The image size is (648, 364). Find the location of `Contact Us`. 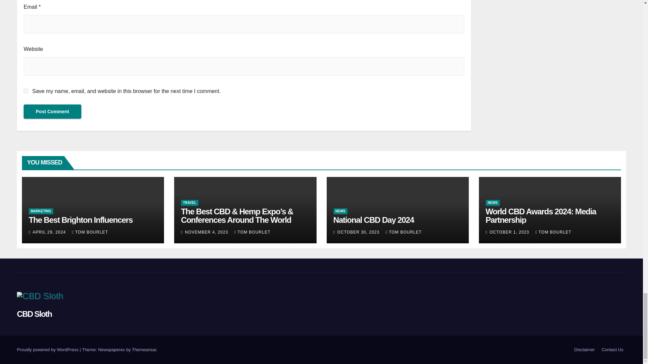

Contact Us is located at coordinates (612, 350).